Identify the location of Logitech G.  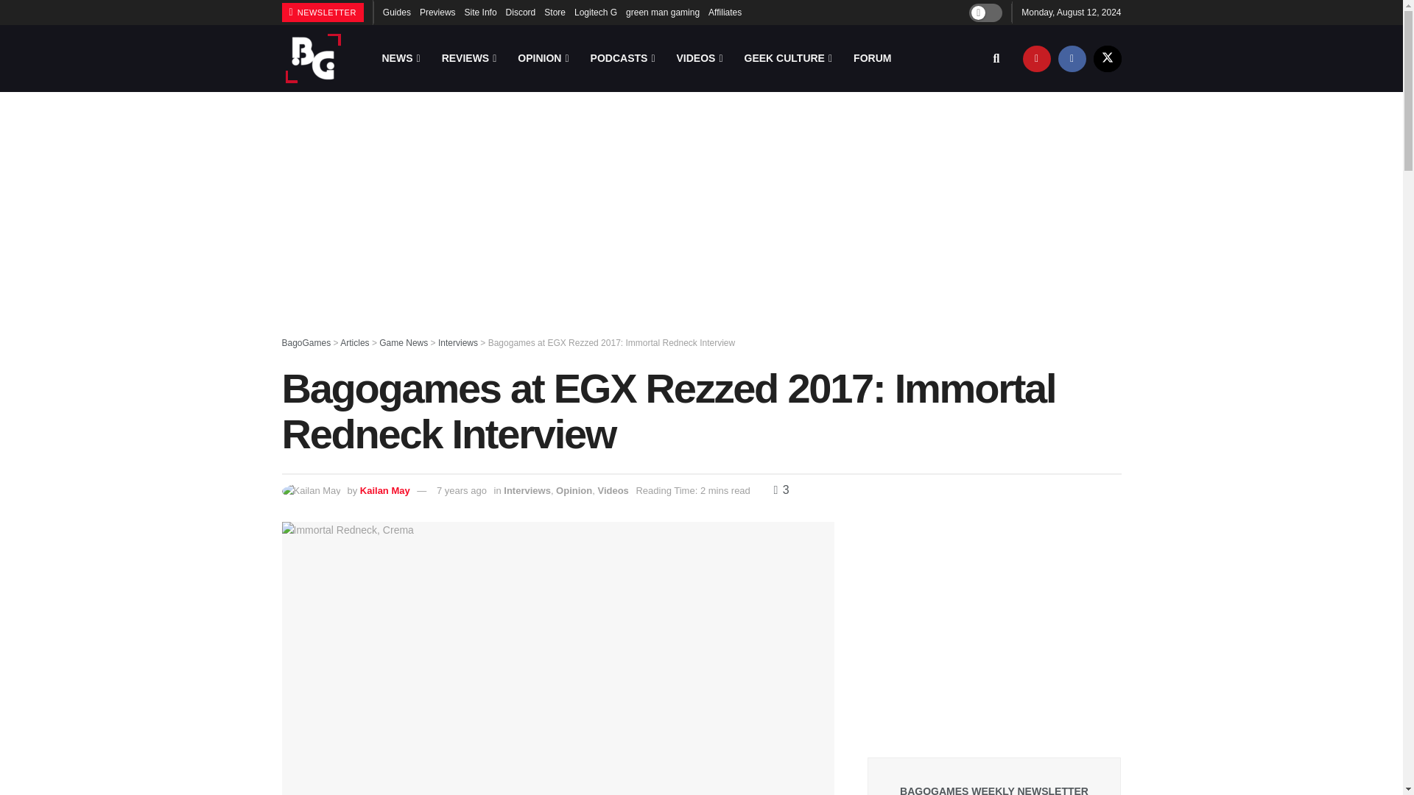
(595, 12).